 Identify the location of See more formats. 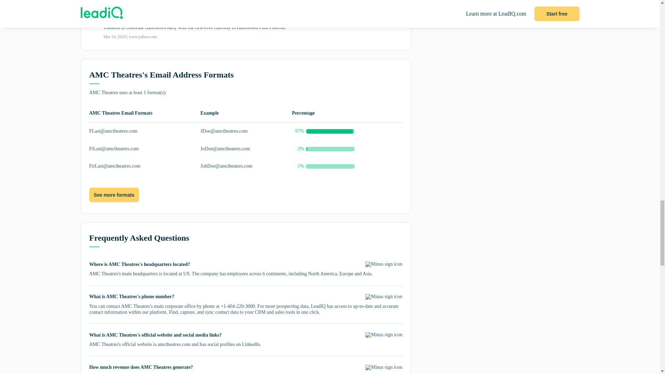
(114, 195).